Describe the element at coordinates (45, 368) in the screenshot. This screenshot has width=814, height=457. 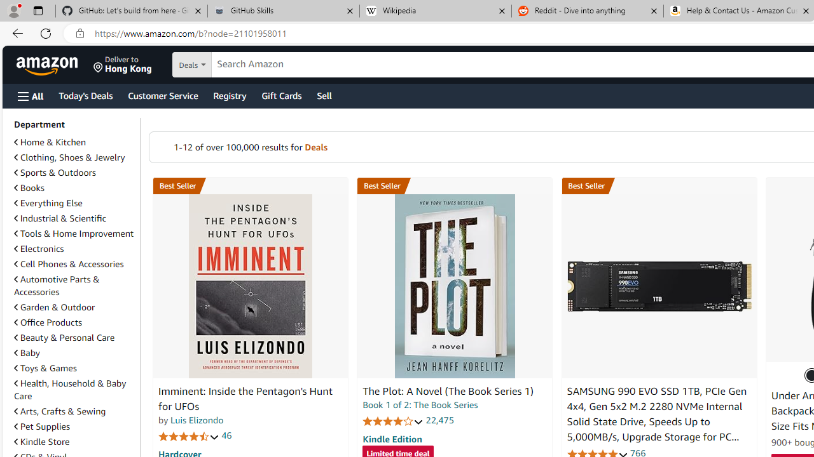
I see `Toys & Games` at that location.